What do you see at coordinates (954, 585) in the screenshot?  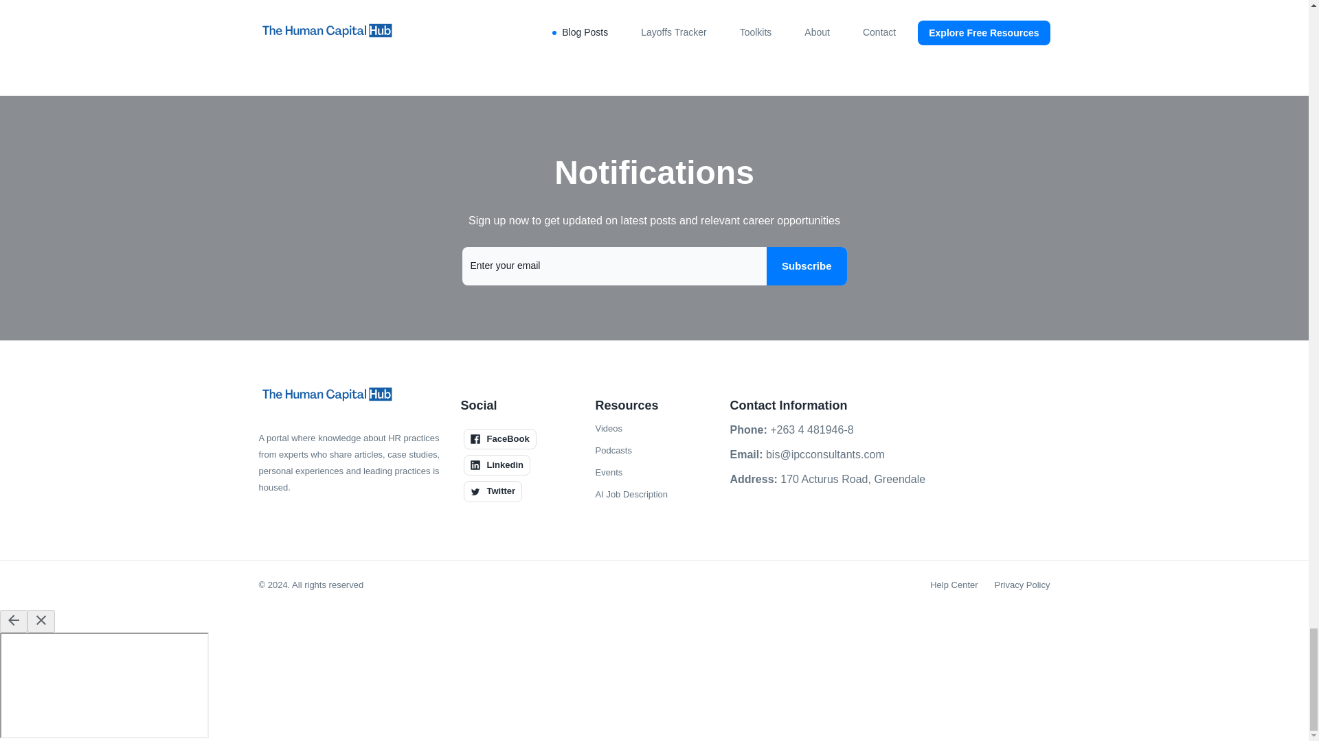 I see `Help Center` at bounding box center [954, 585].